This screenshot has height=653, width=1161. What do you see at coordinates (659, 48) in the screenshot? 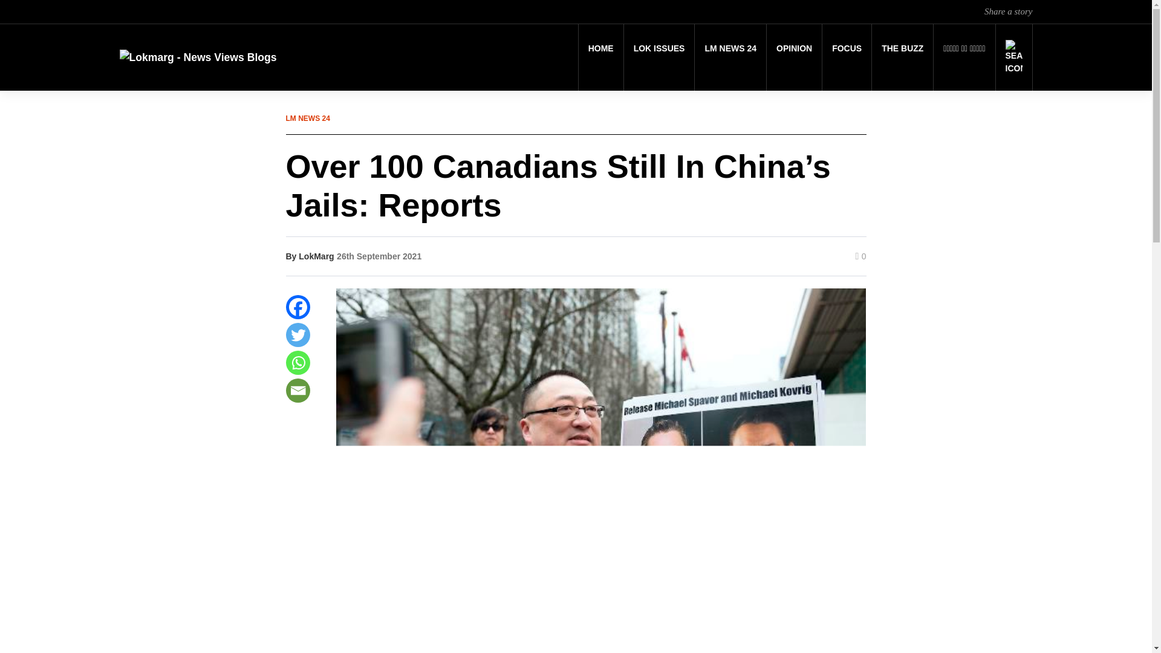
I see `LOK ISSUES` at bounding box center [659, 48].